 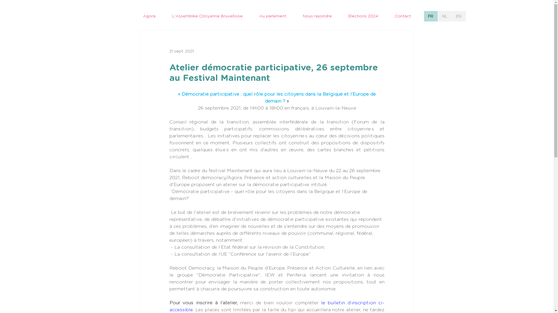 What do you see at coordinates (431, 16) in the screenshot?
I see `FR` at bounding box center [431, 16].